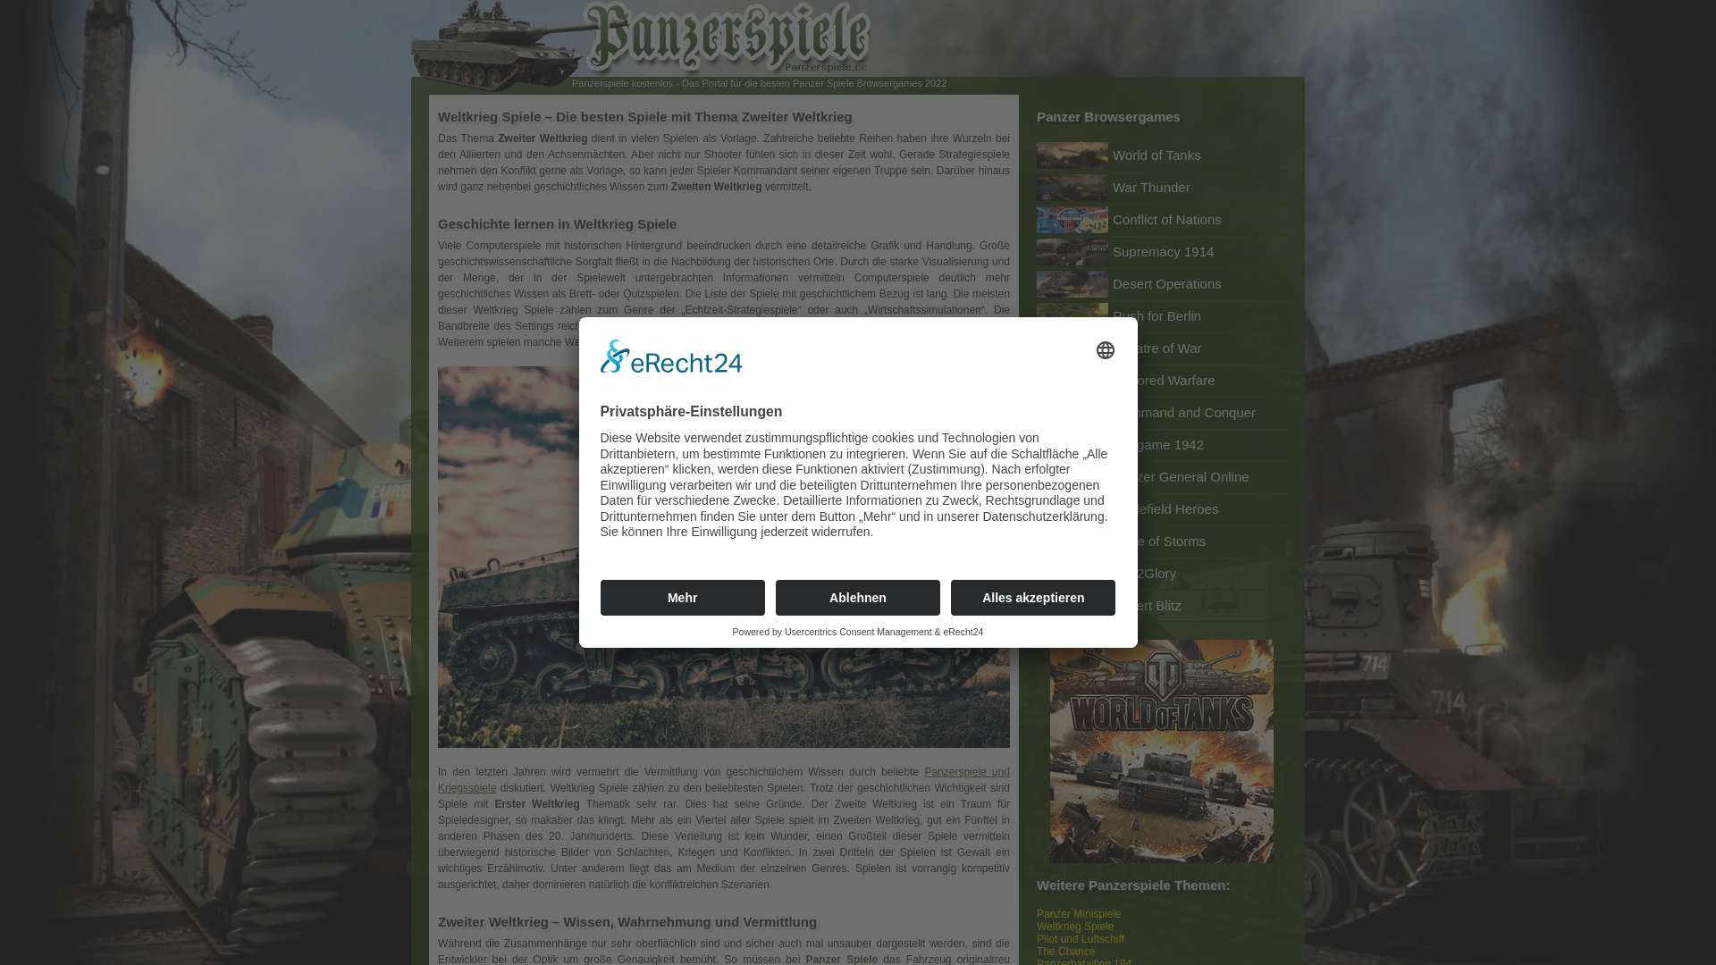 The height and width of the screenshot is (965, 1716). Describe the element at coordinates (1162, 381) in the screenshot. I see `Armored Warfare` at that location.